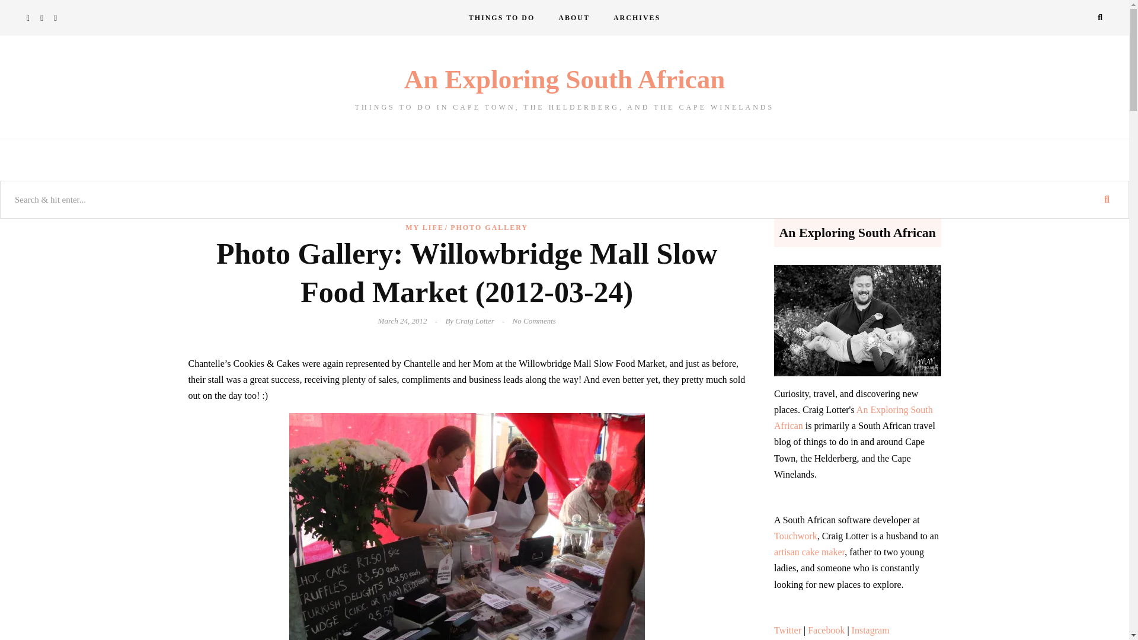 Image resolution: width=1138 pixels, height=640 pixels. What do you see at coordinates (467, 526) in the screenshot?
I see `DSC04244` at bounding box center [467, 526].